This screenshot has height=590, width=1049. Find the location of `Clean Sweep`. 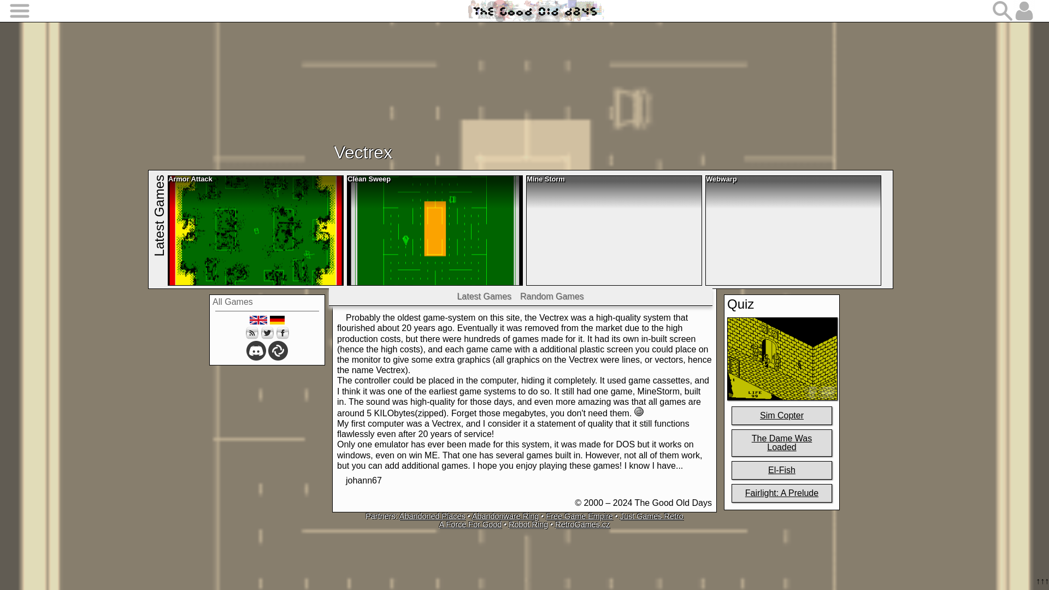

Clean Sweep is located at coordinates (435, 230).